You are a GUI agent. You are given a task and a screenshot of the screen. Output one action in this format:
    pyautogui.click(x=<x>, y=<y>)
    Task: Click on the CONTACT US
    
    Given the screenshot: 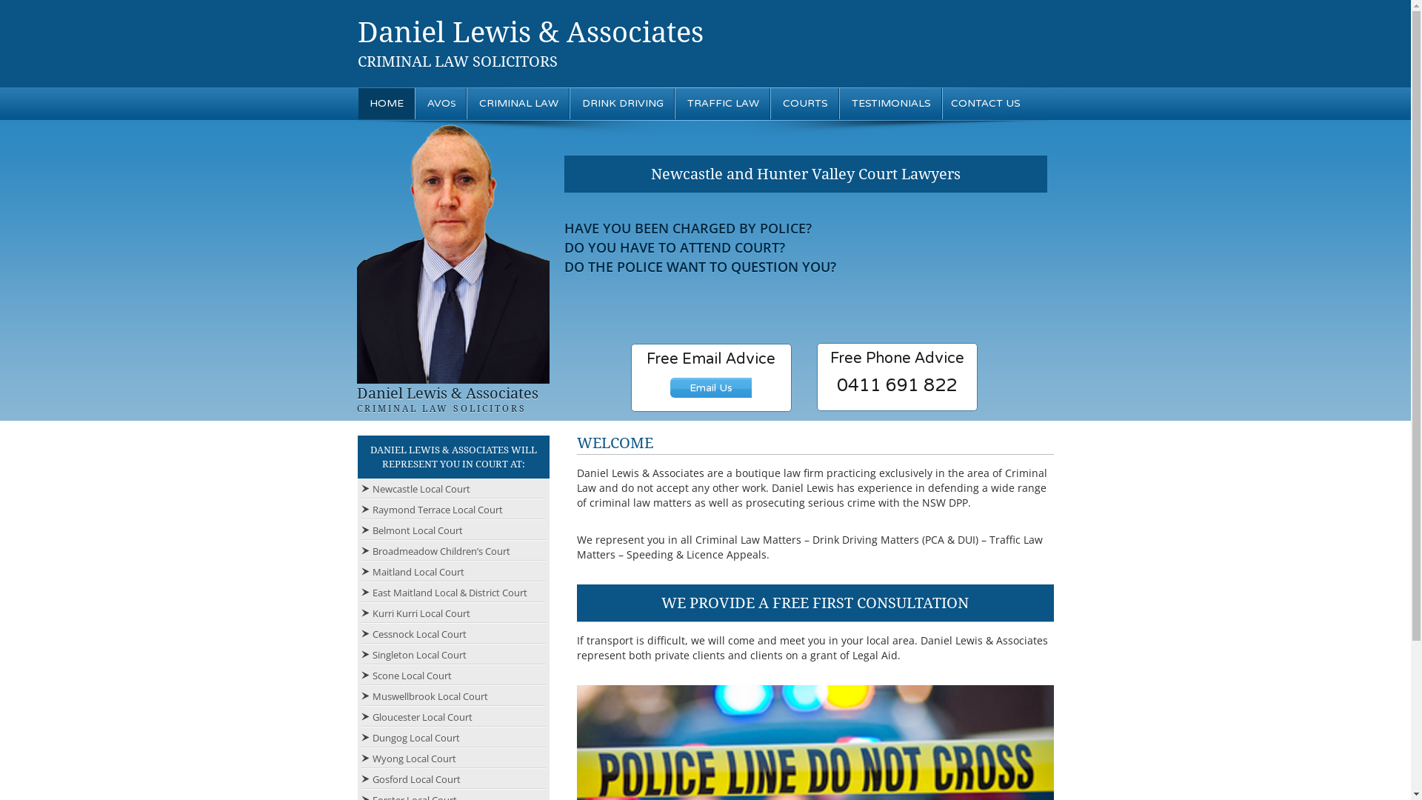 What is the action you would take?
    pyautogui.click(x=986, y=104)
    